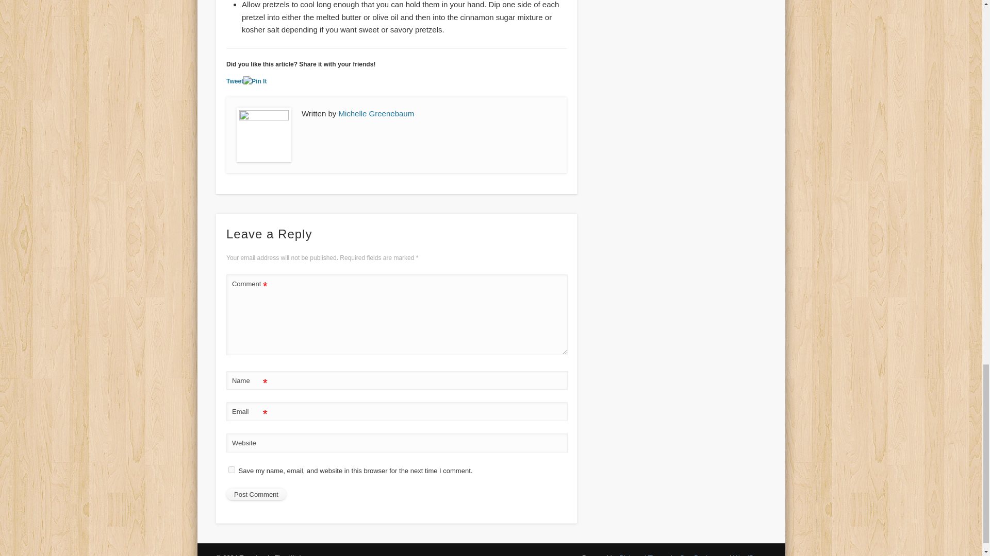 Image resolution: width=990 pixels, height=556 pixels. I want to click on Posts by Michelle Greenebaum, so click(376, 113).